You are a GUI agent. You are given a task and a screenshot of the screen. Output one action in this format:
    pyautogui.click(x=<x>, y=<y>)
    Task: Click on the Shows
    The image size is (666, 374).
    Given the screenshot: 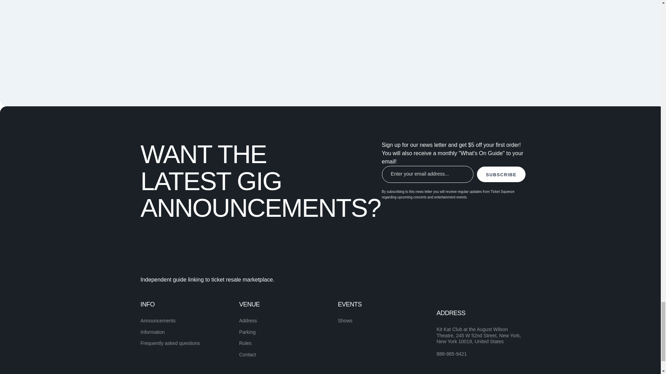 What is the action you would take?
    pyautogui.click(x=345, y=321)
    